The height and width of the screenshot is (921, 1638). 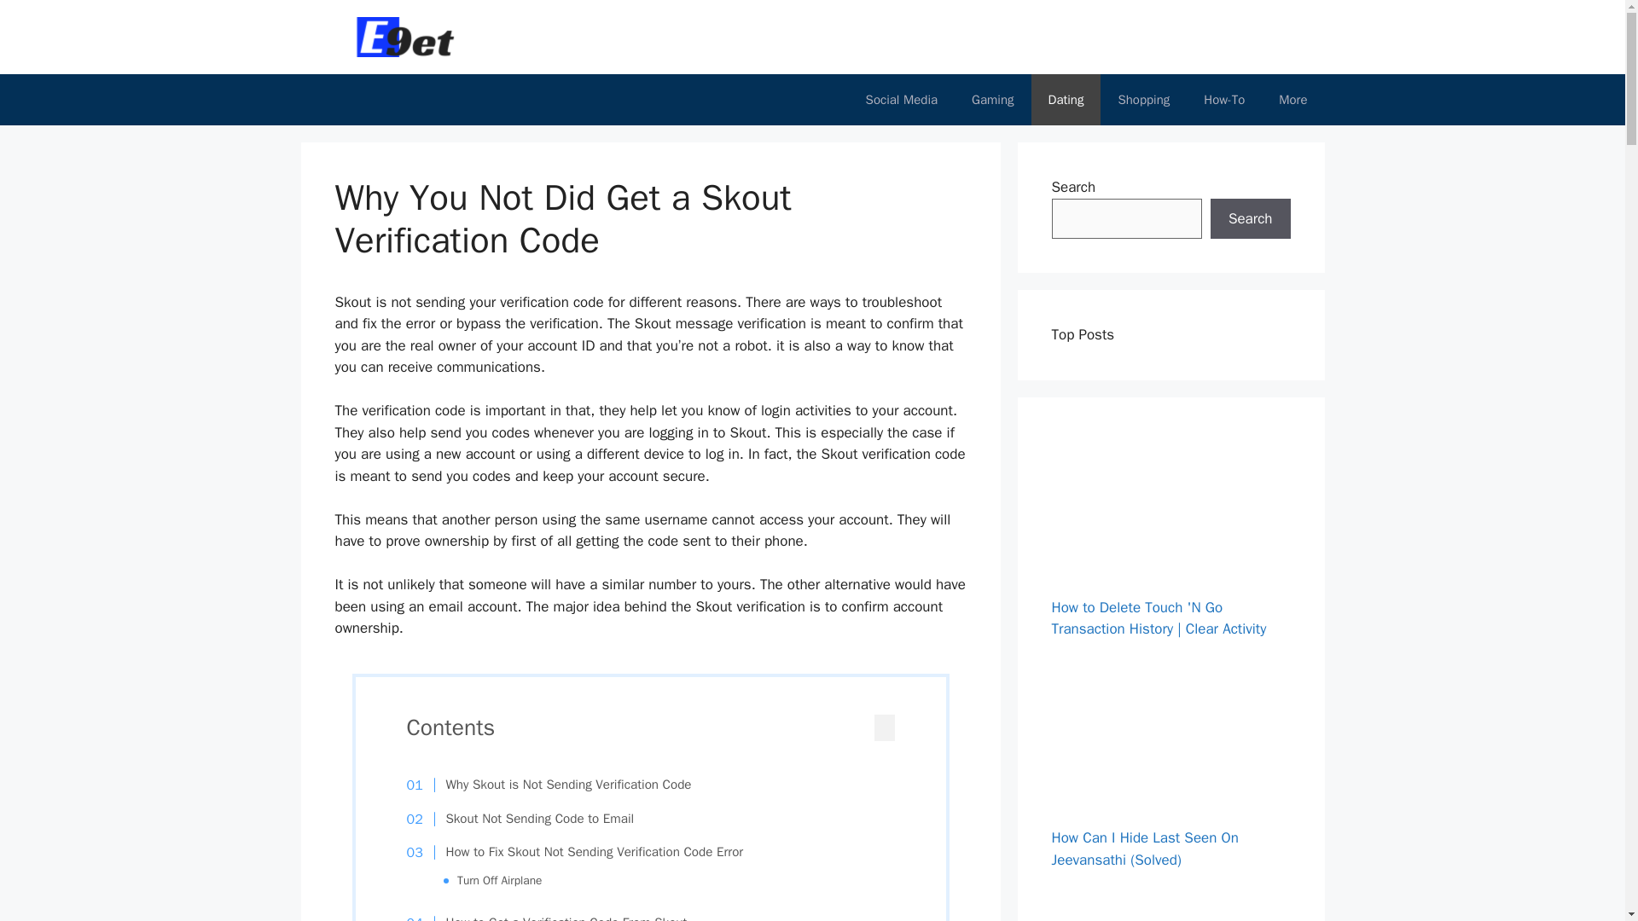 What do you see at coordinates (499, 880) in the screenshot?
I see `Turn Off Airplane` at bounding box center [499, 880].